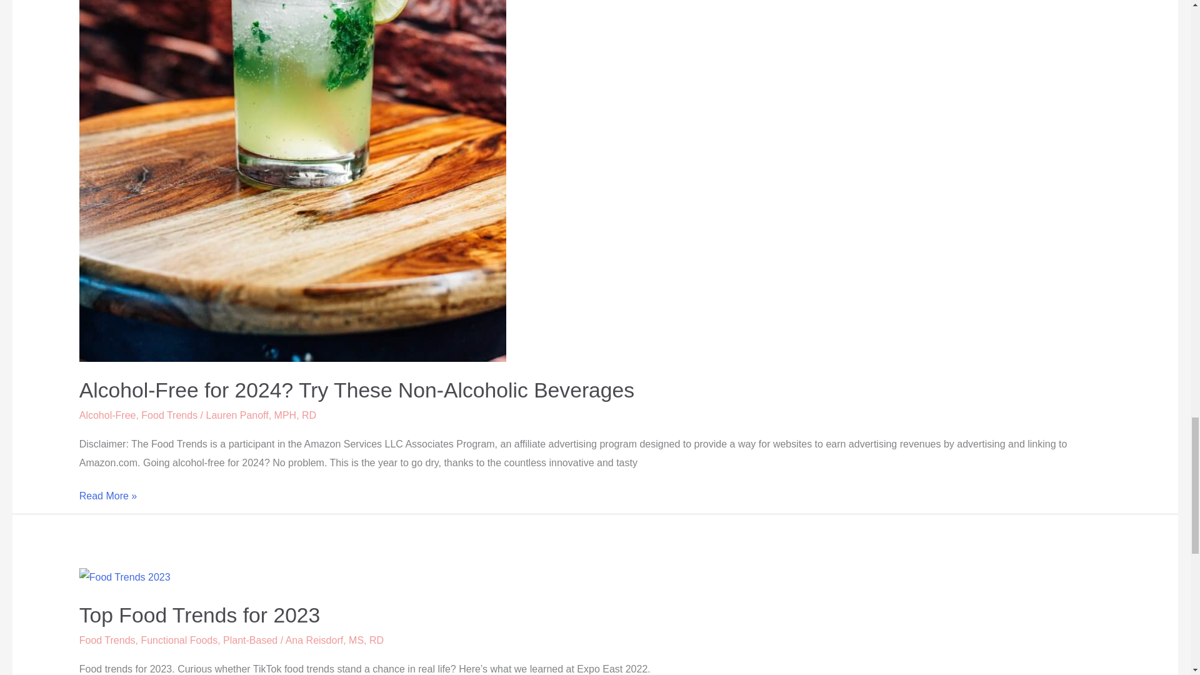 This screenshot has width=1200, height=675. Describe the element at coordinates (334, 640) in the screenshot. I see `View all posts by Ana Reisdorf, MS, RD` at that location.